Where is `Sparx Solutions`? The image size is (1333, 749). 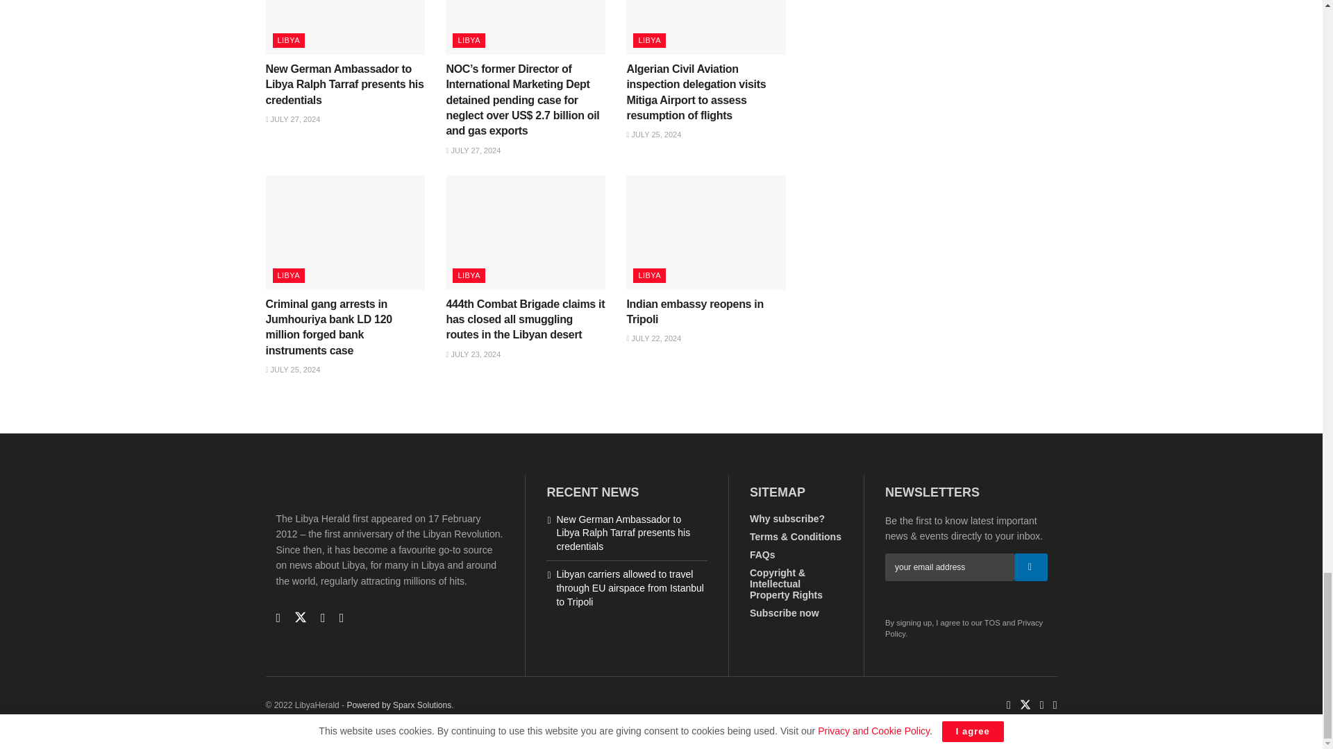 Sparx Solutions is located at coordinates (399, 705).